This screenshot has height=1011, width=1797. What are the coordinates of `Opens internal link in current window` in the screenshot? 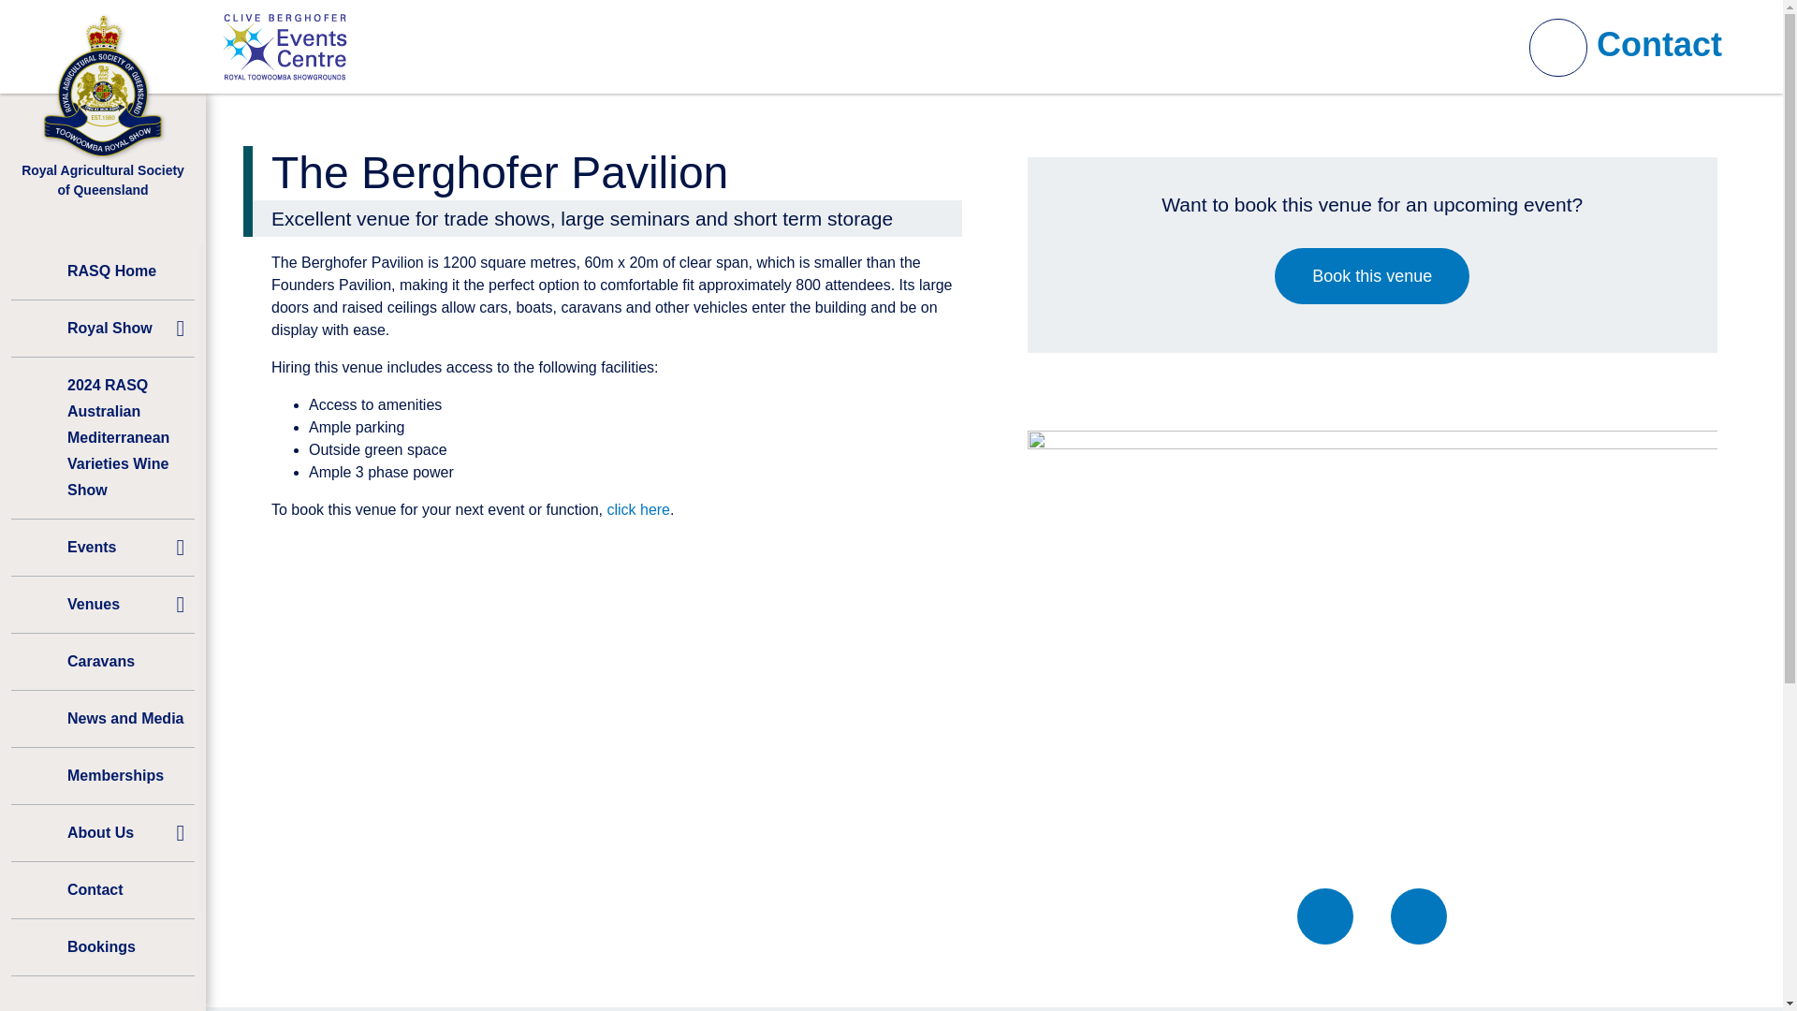 It's located at (638, 509).